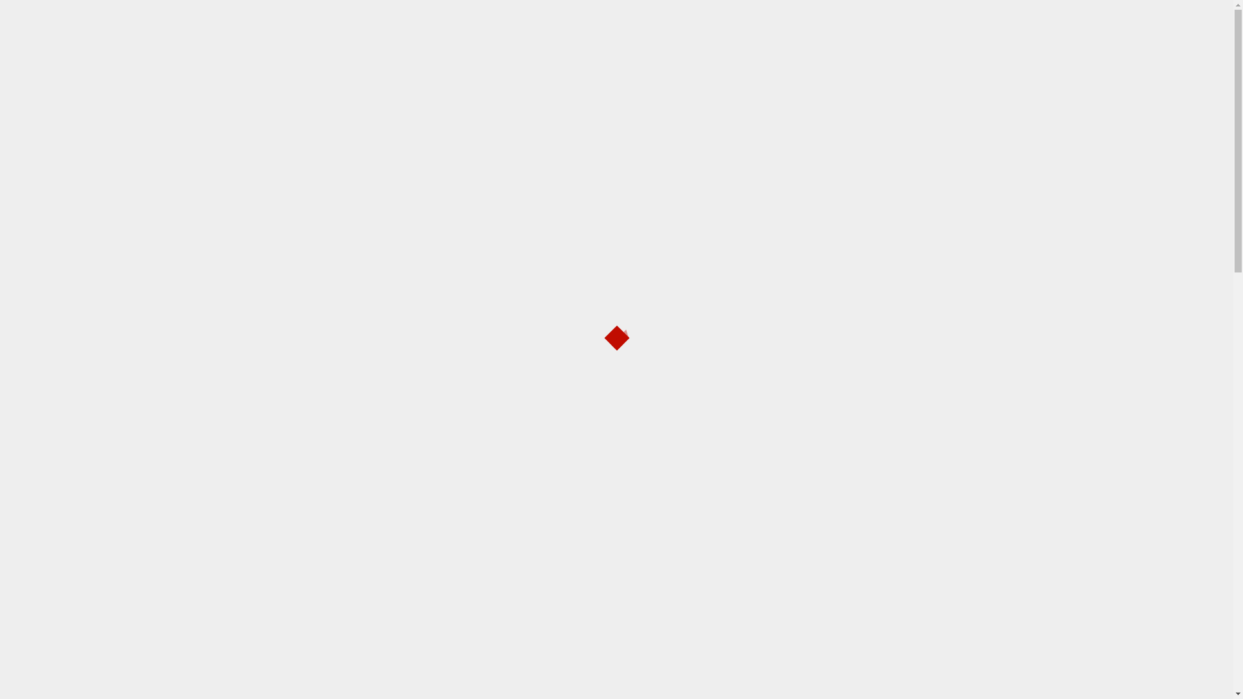 This screenshot has height=699, width=1243. What do you see at coordinates (814, 144) in the screenshot?
I see `Light/Dark Button` at bounding box center [814, 144].